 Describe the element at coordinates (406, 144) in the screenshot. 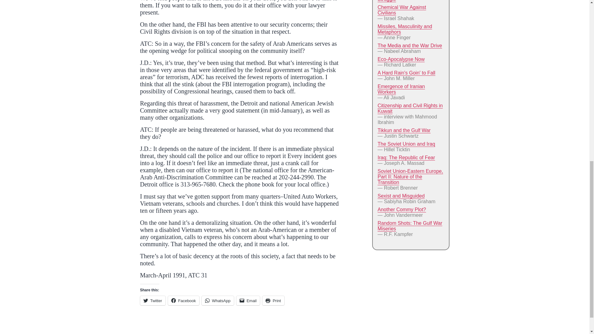

I see `The Soviet Union and Iraq` at that location.